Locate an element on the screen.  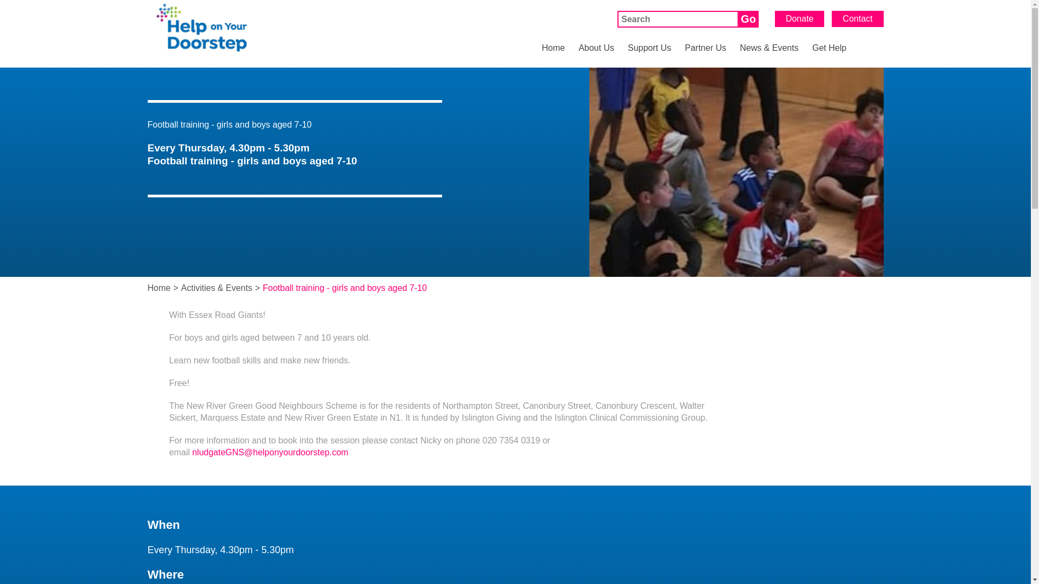
About Us is located at coordinates (596, 55).